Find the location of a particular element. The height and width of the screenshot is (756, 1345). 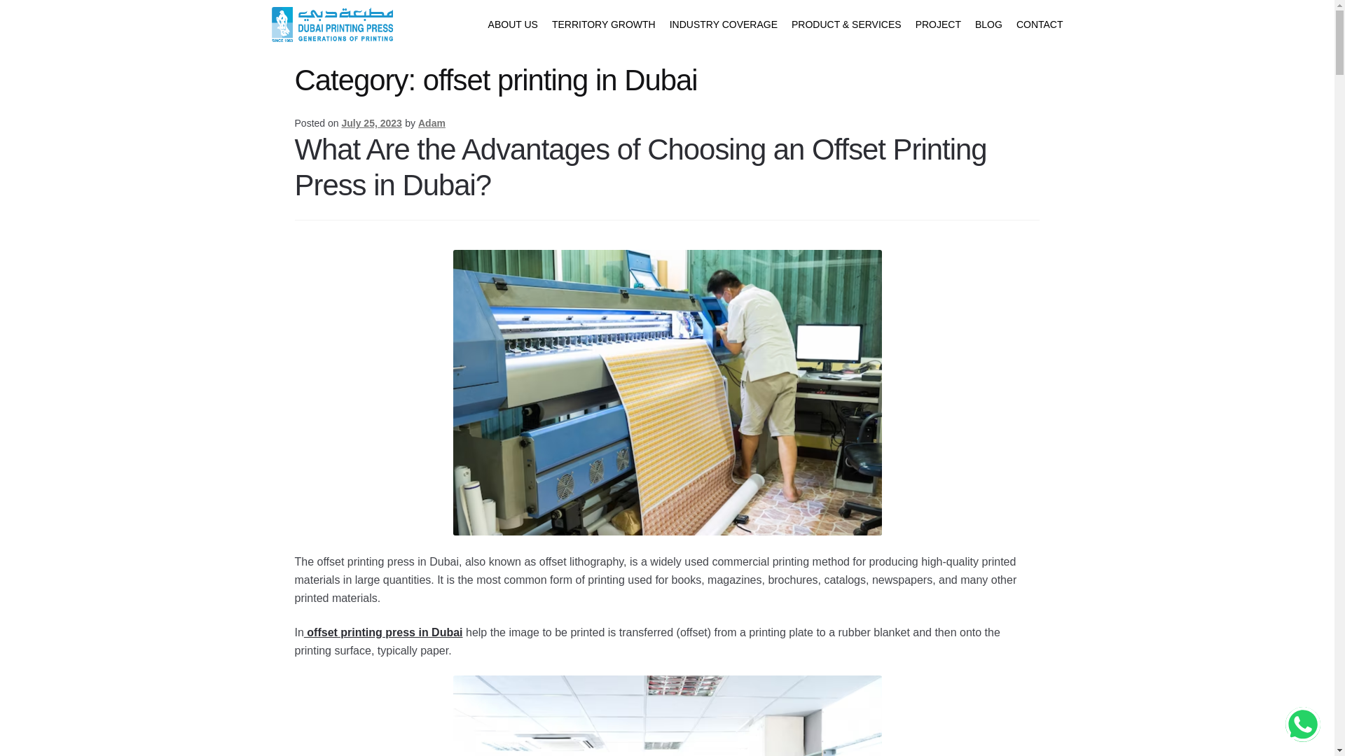

PROJECT is located at coordinates (939, 24).